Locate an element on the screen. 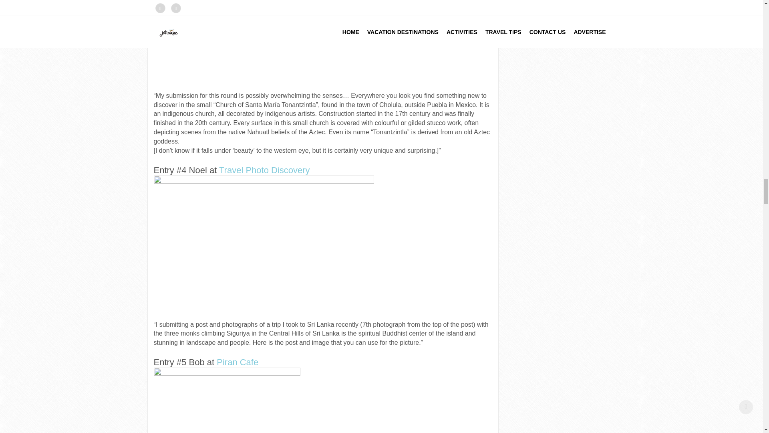 The image size is (769, 433). Travel Photo Discovery is located at coordinates (266, 170).